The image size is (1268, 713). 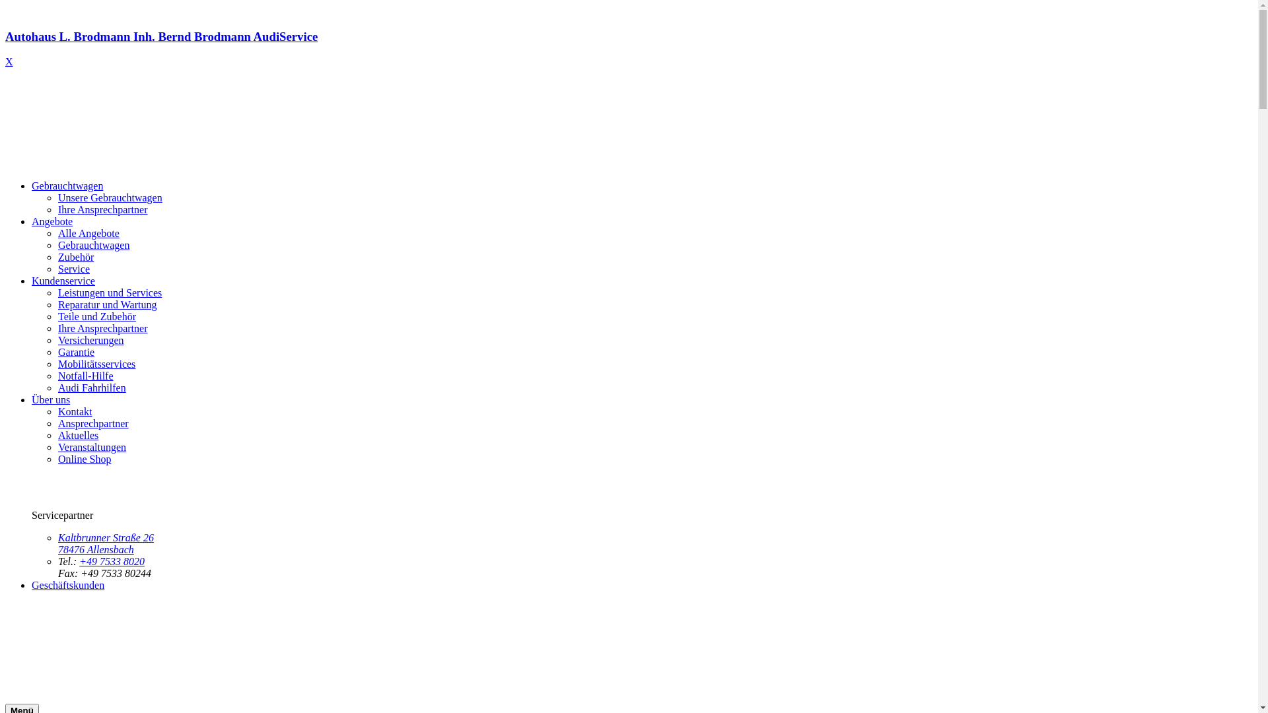 I want to click on Ihre Ansprechpartner, so click(x=103, y=329).